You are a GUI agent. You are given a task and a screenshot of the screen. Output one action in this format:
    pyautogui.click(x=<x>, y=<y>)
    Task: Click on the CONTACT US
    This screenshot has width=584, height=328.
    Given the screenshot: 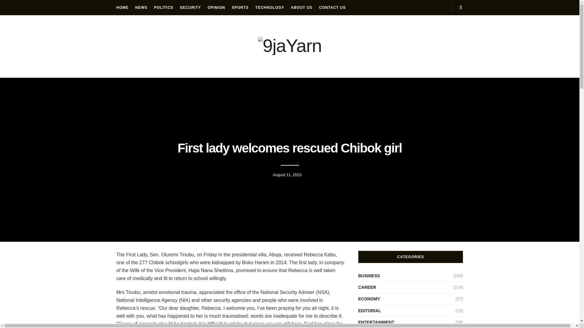 What is the action you would take?
    pyautogui.click(x=332, y=7)
    